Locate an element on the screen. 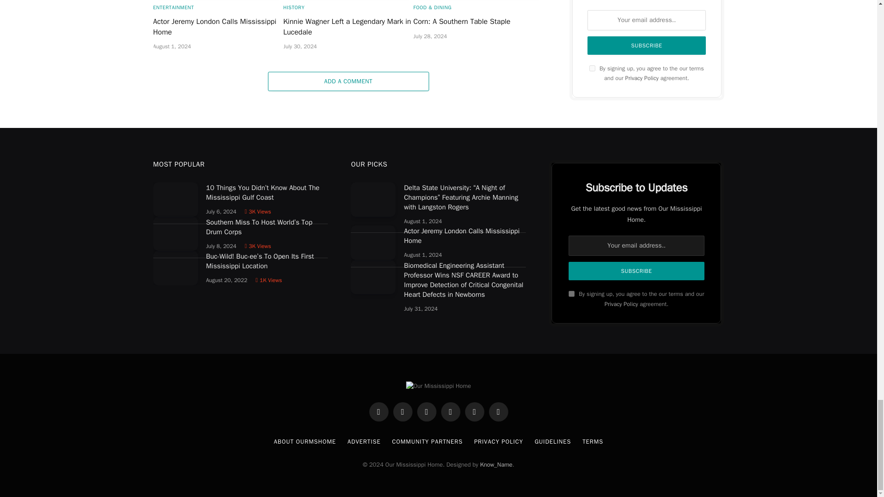  on is located at coordinates (571, 294).